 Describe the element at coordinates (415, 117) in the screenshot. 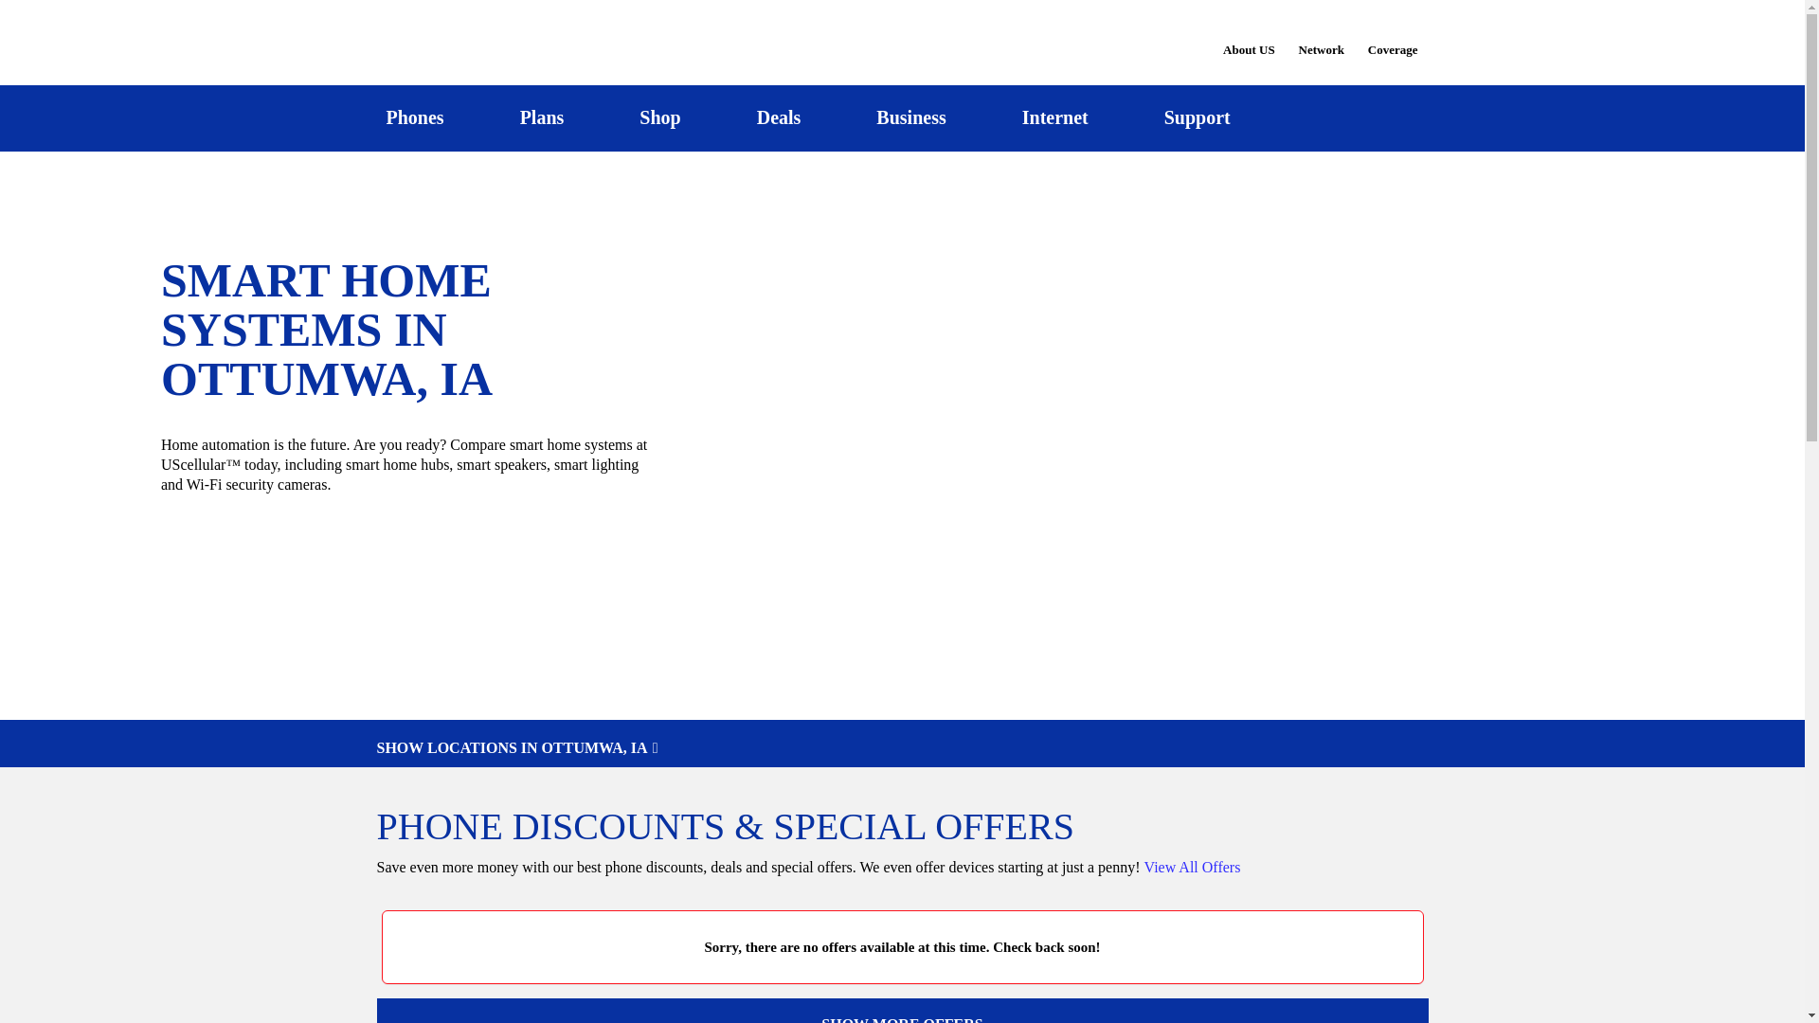

I see `Phones` at that location.